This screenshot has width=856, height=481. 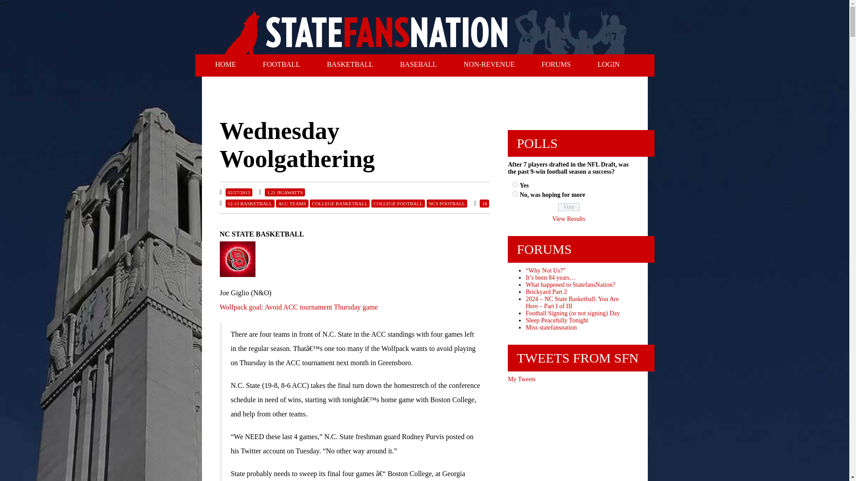 I want to click on 12-13 BASKETBALL, so click(x=250, y=203).